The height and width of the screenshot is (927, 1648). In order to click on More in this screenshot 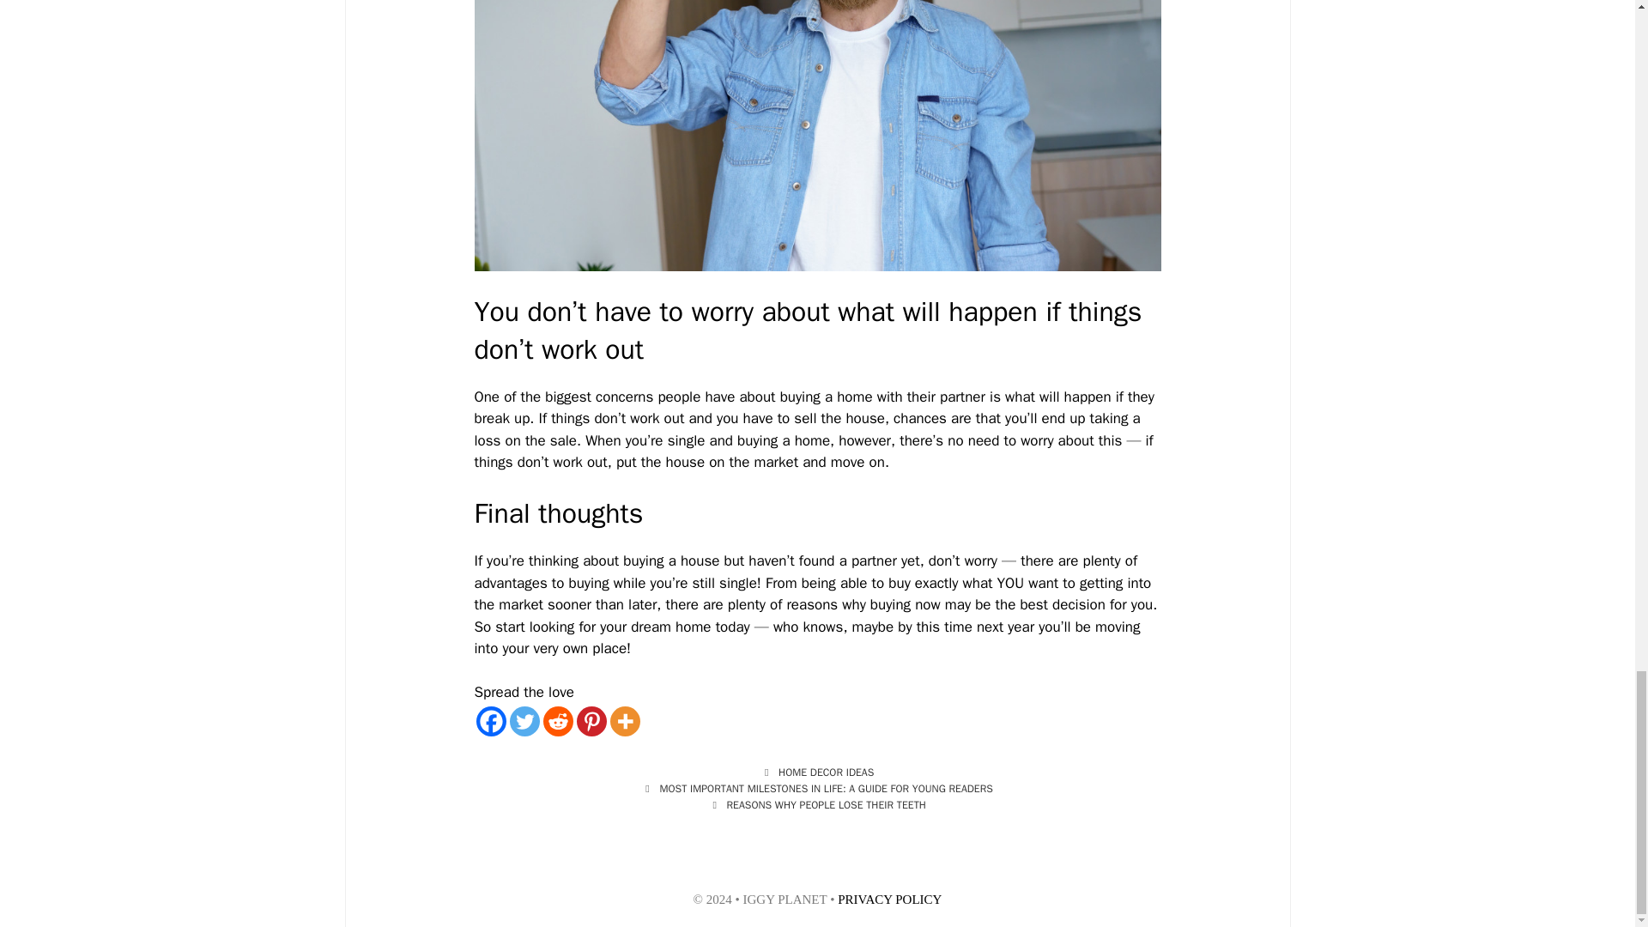, I will do `click(624, 721)`.